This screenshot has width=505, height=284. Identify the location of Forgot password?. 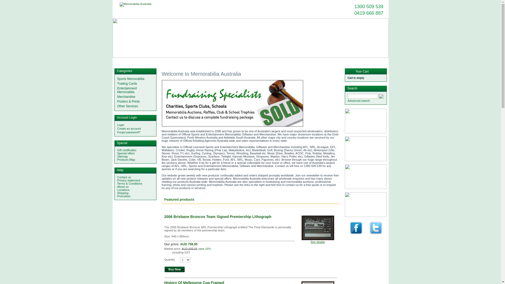
(129, 132).